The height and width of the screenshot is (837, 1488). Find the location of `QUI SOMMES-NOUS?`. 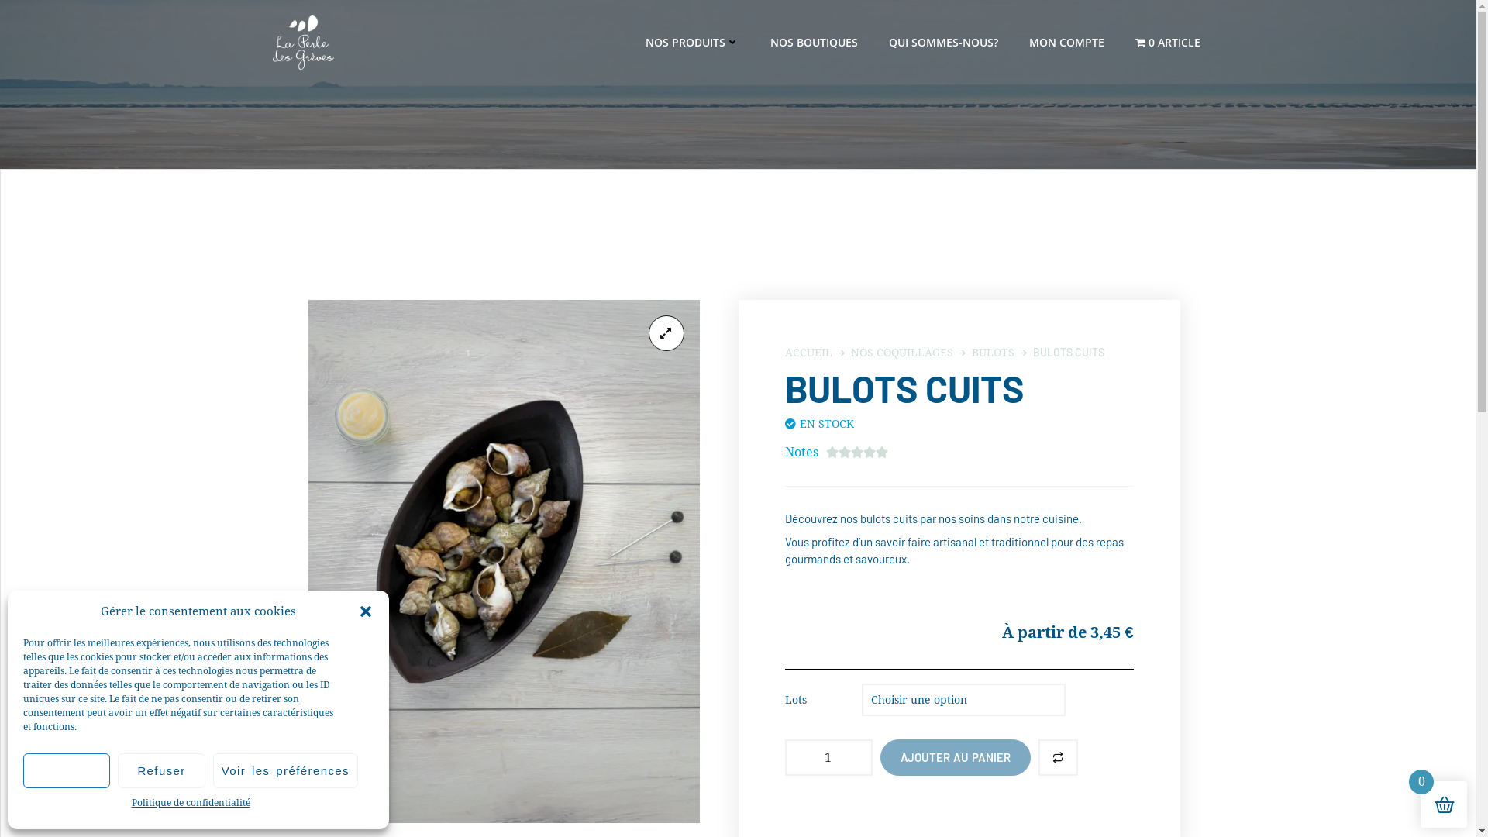

QUI SOMMES-NOUS? is located at coordinates (944, 42).